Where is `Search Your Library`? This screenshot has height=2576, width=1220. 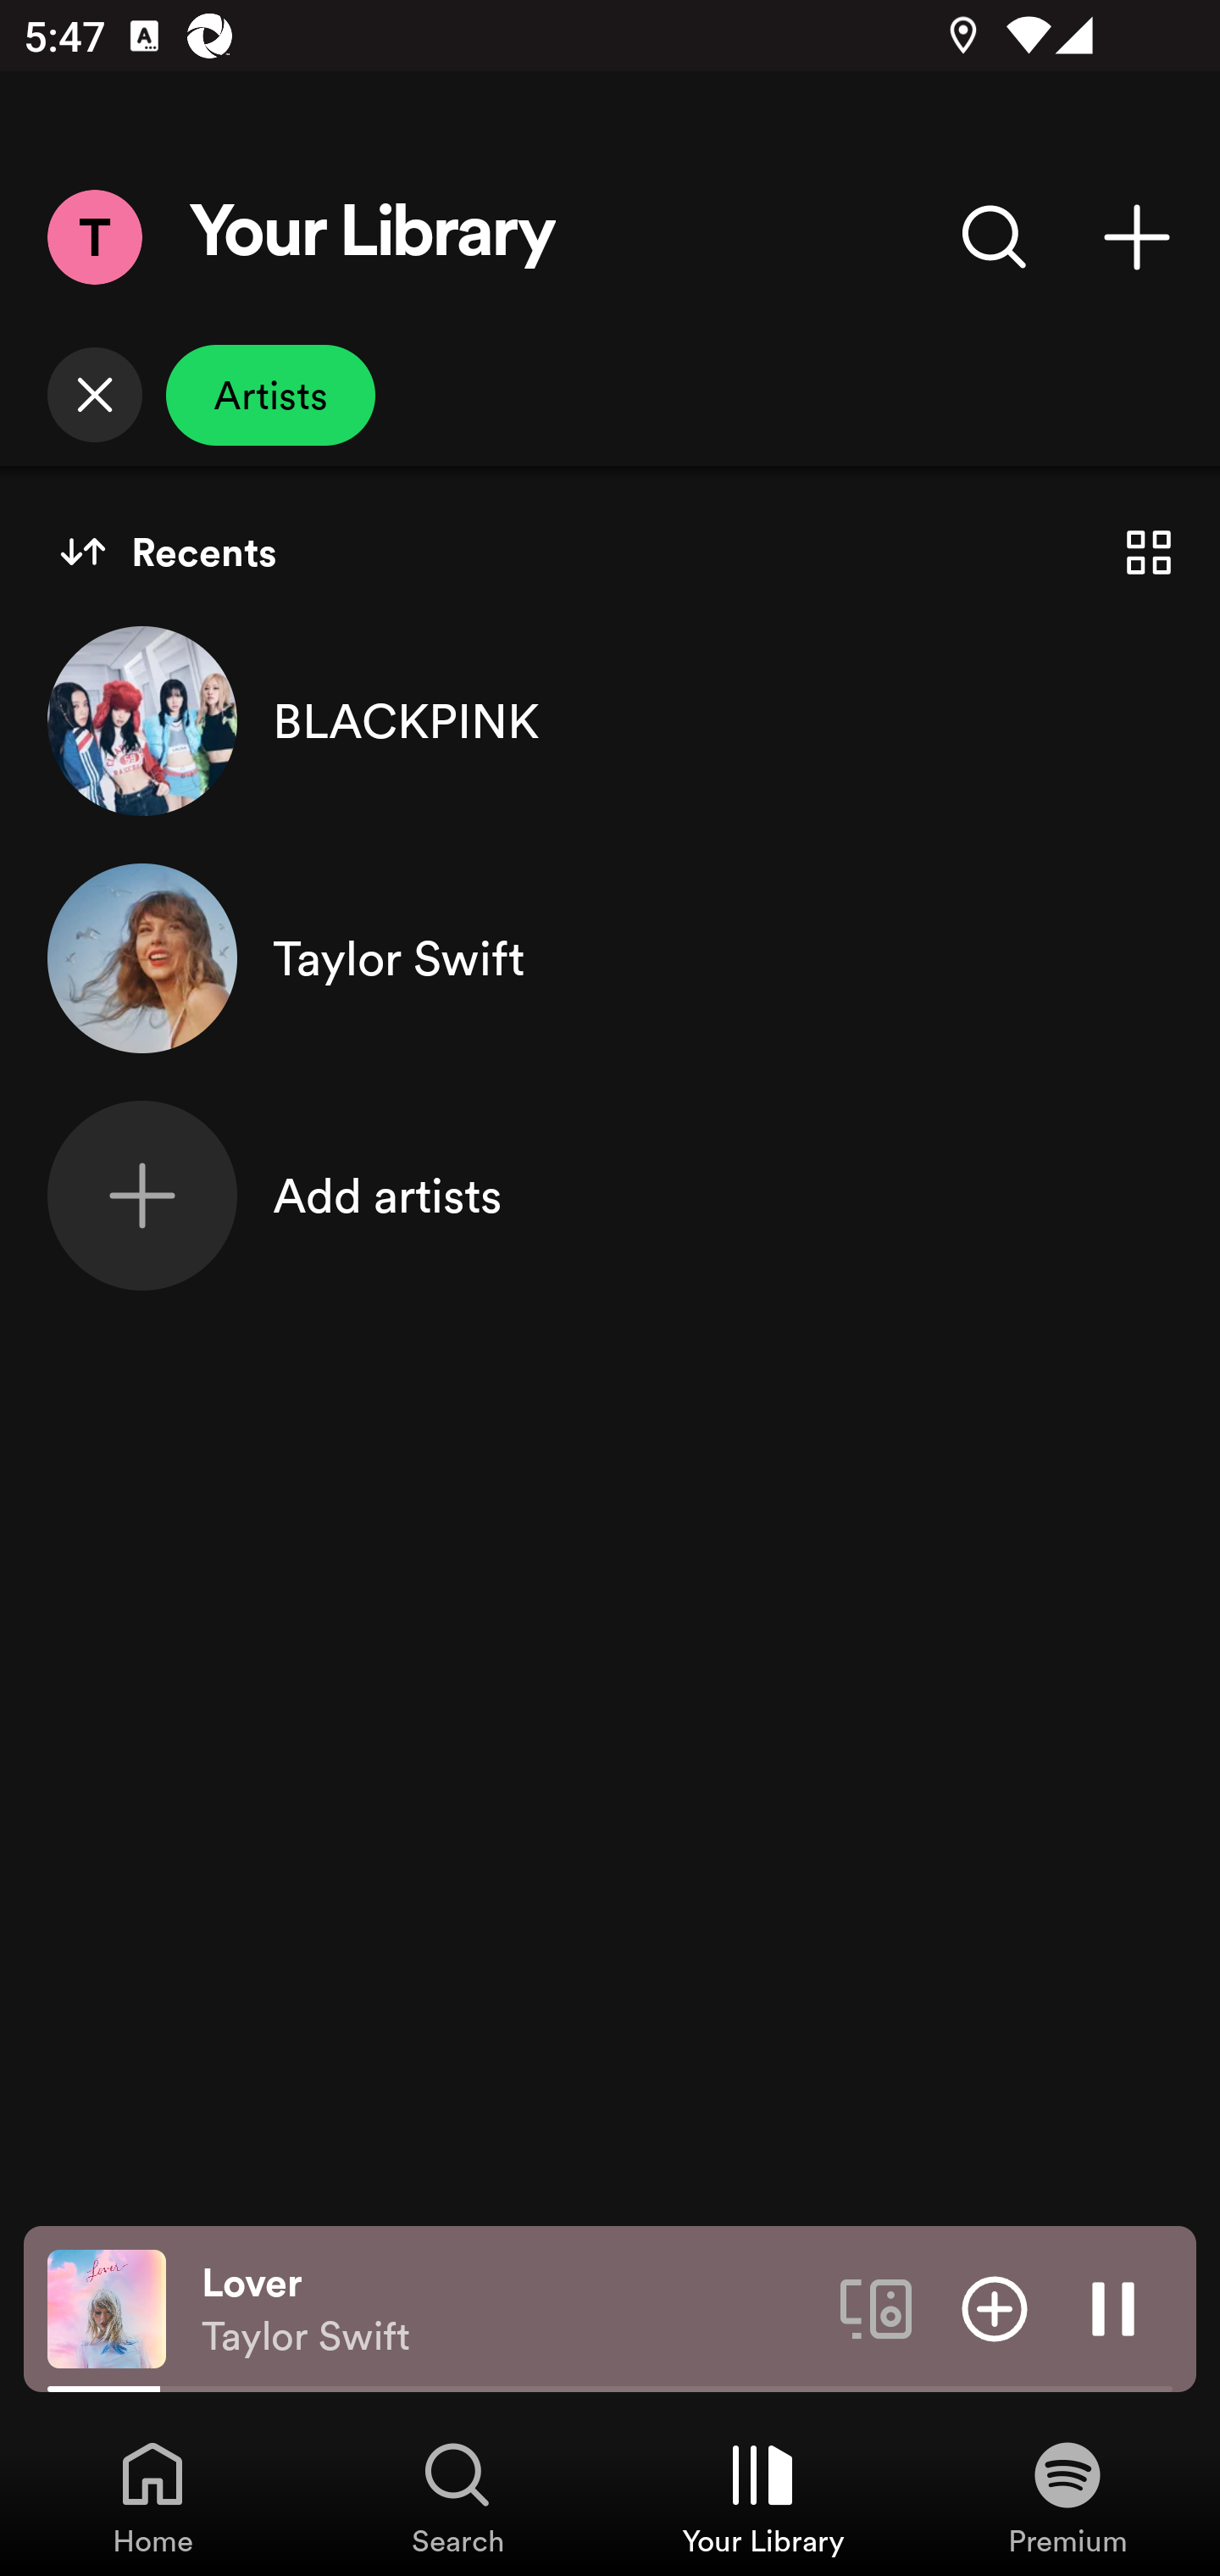
Search Your Library is located at coordinates (995, 236).